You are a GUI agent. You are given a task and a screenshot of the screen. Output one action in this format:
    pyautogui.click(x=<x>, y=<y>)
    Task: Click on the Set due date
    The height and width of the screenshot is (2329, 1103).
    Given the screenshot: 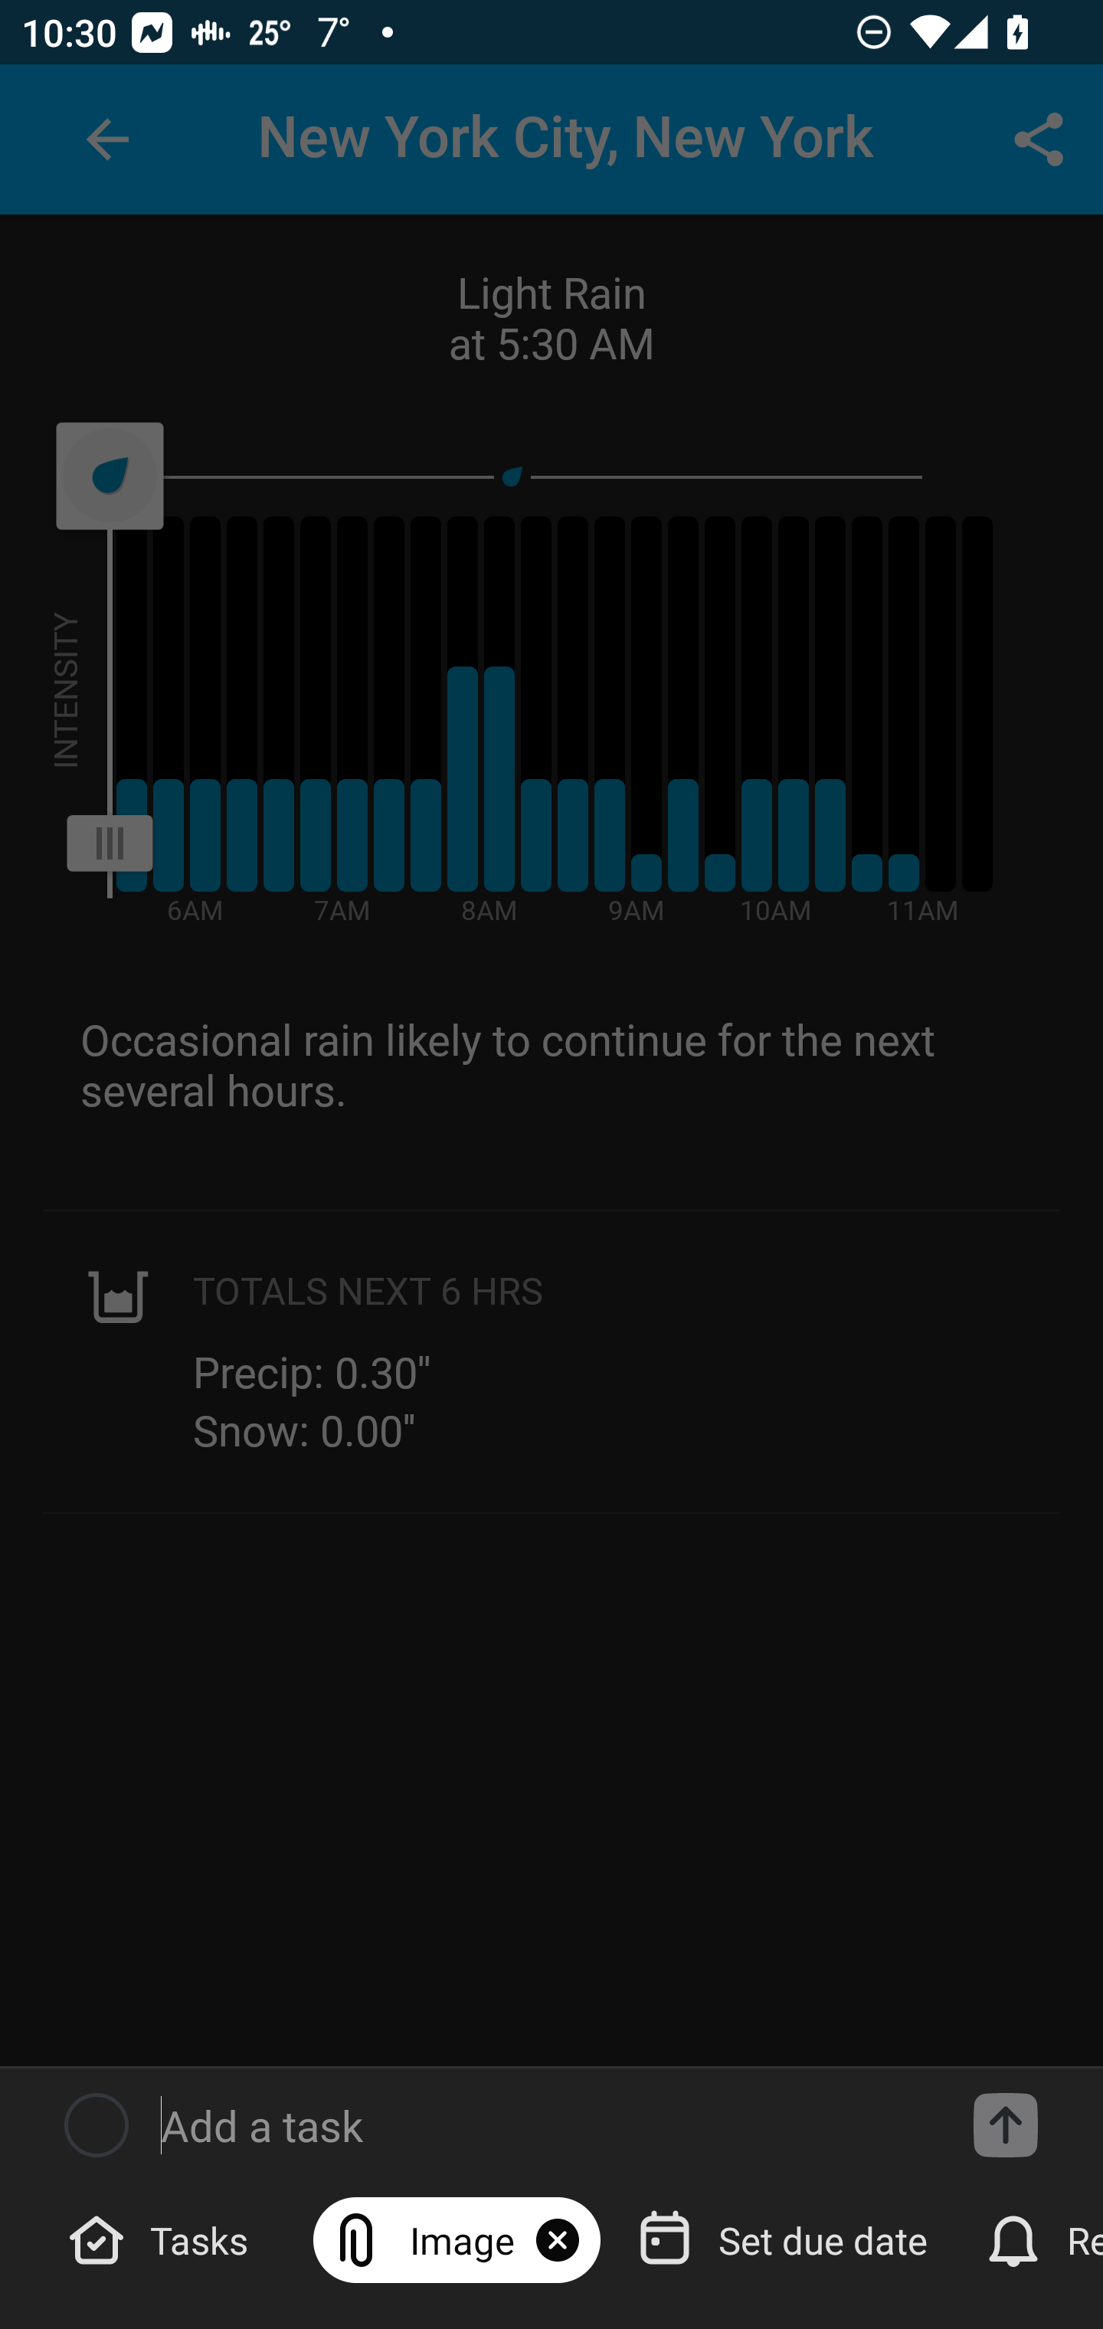 What is the action you would take?
    pyautogui.click(x=785, y=2239)
    